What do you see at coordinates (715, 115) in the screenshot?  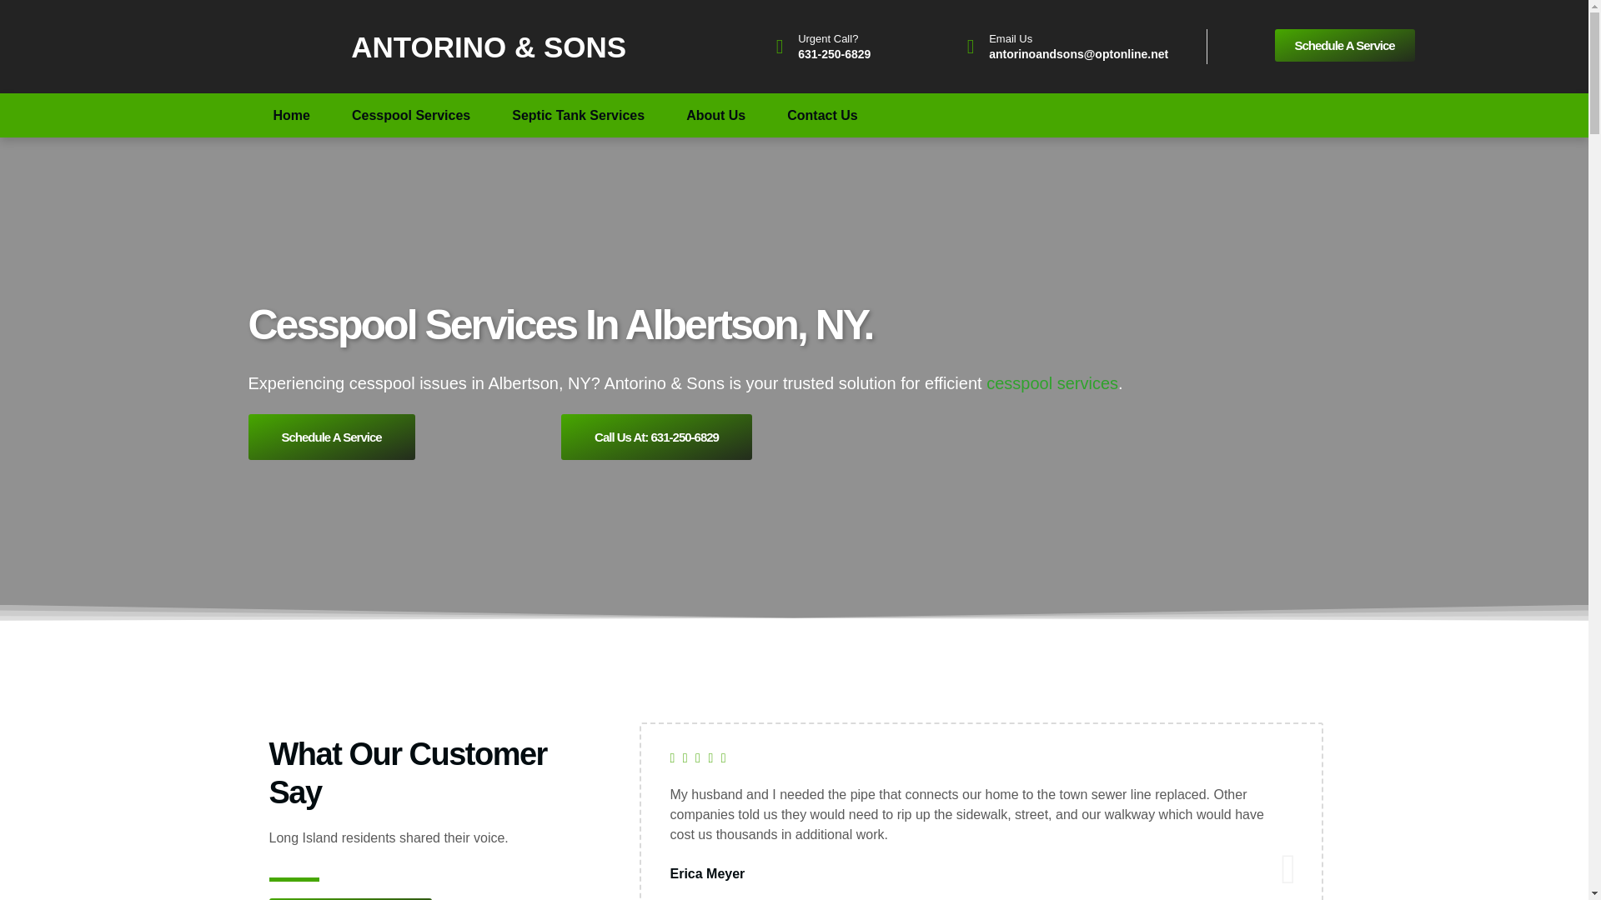 I see `About Us` at bounding box center [715, 115].